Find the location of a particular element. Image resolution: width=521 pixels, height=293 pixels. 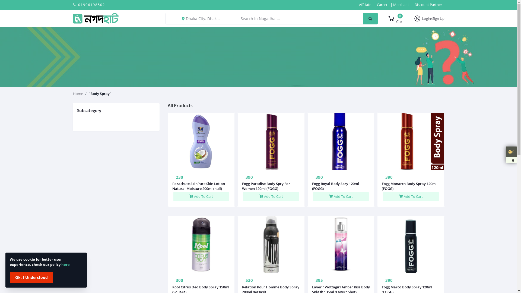

0
Cart is located at coordinates (396, 18).